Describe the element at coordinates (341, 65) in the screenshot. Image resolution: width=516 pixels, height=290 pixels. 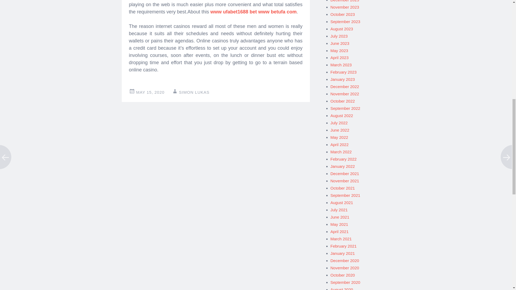
I see `March 2023` at that location.